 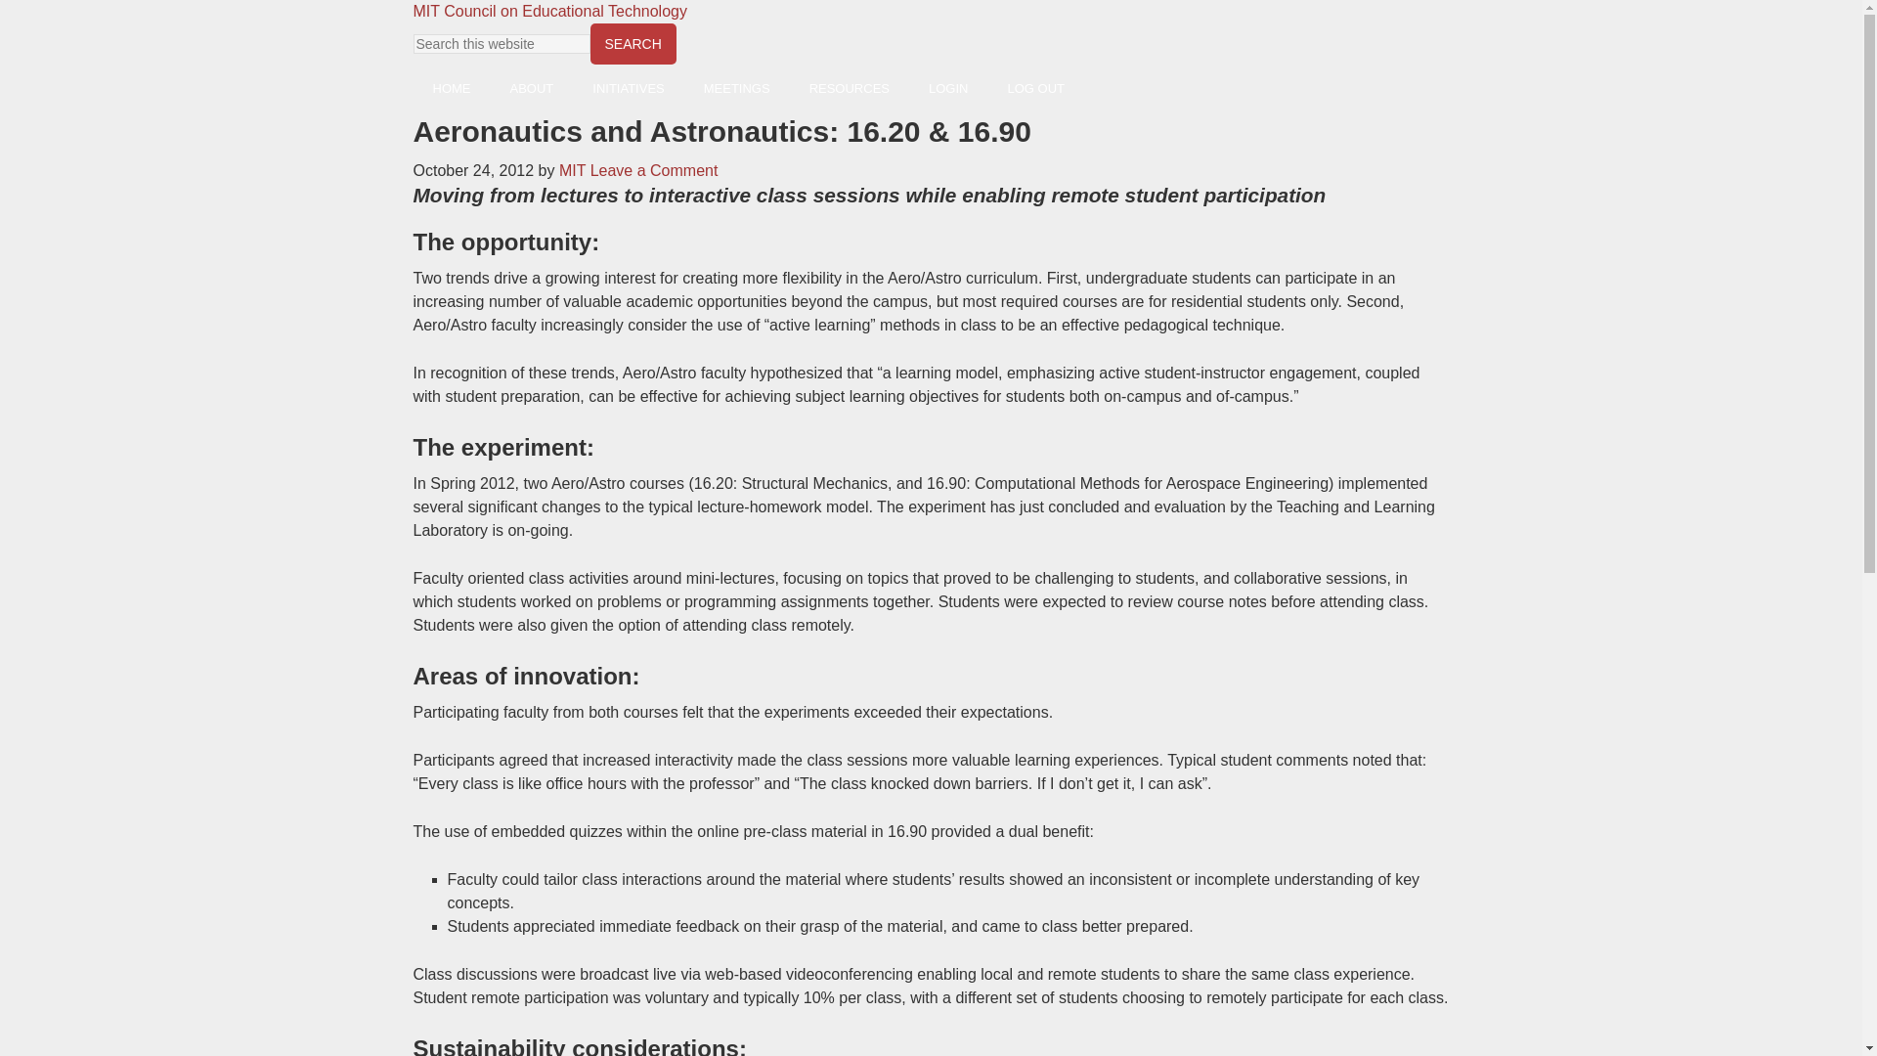 I want to click on ABOUT, so click(x=532, y=88).